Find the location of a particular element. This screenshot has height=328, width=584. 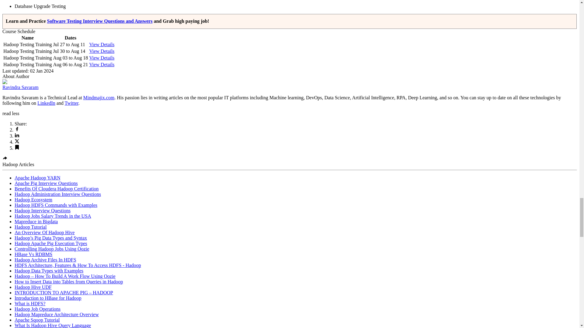

Twitter is located at coordinates (71, 103).